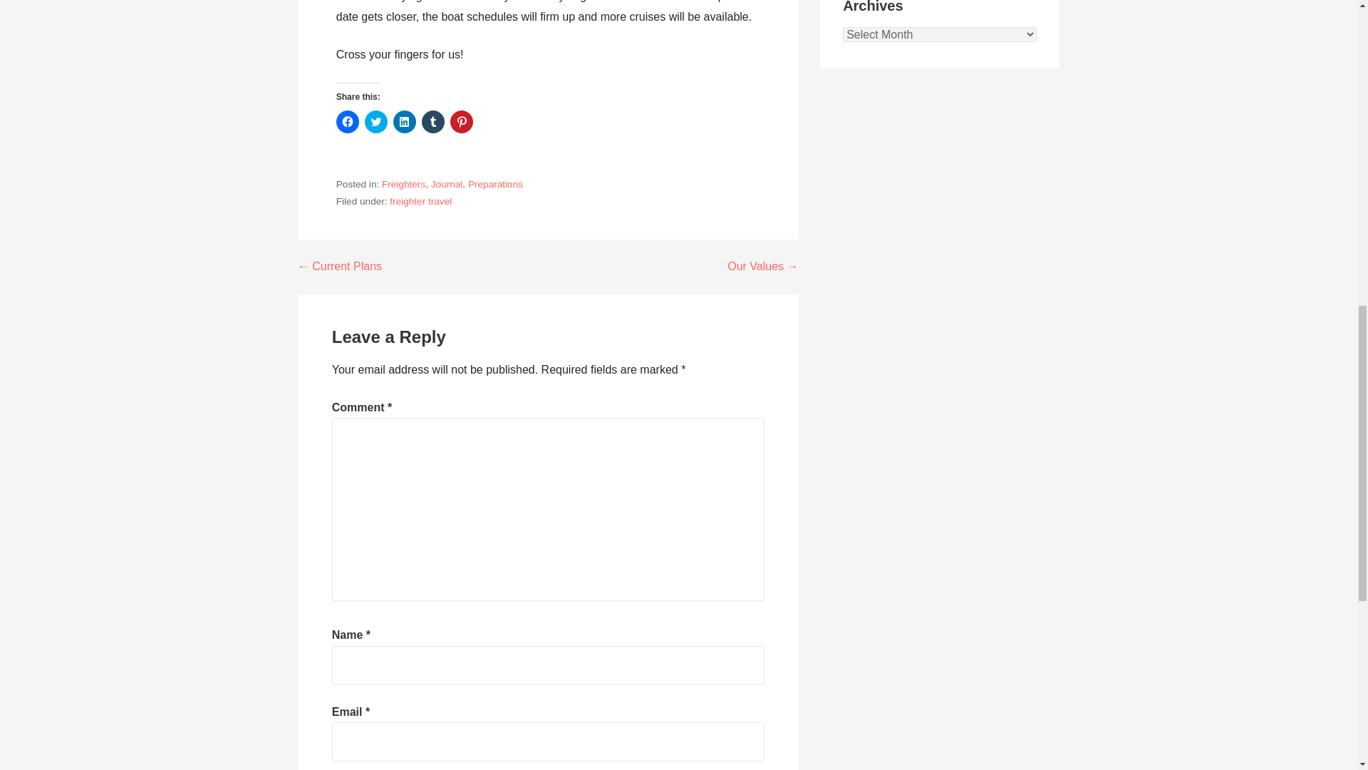  What do you see at coordinates (494, 184) in the screenshot?
I see `Preparations` at bounding box center [494, 184].